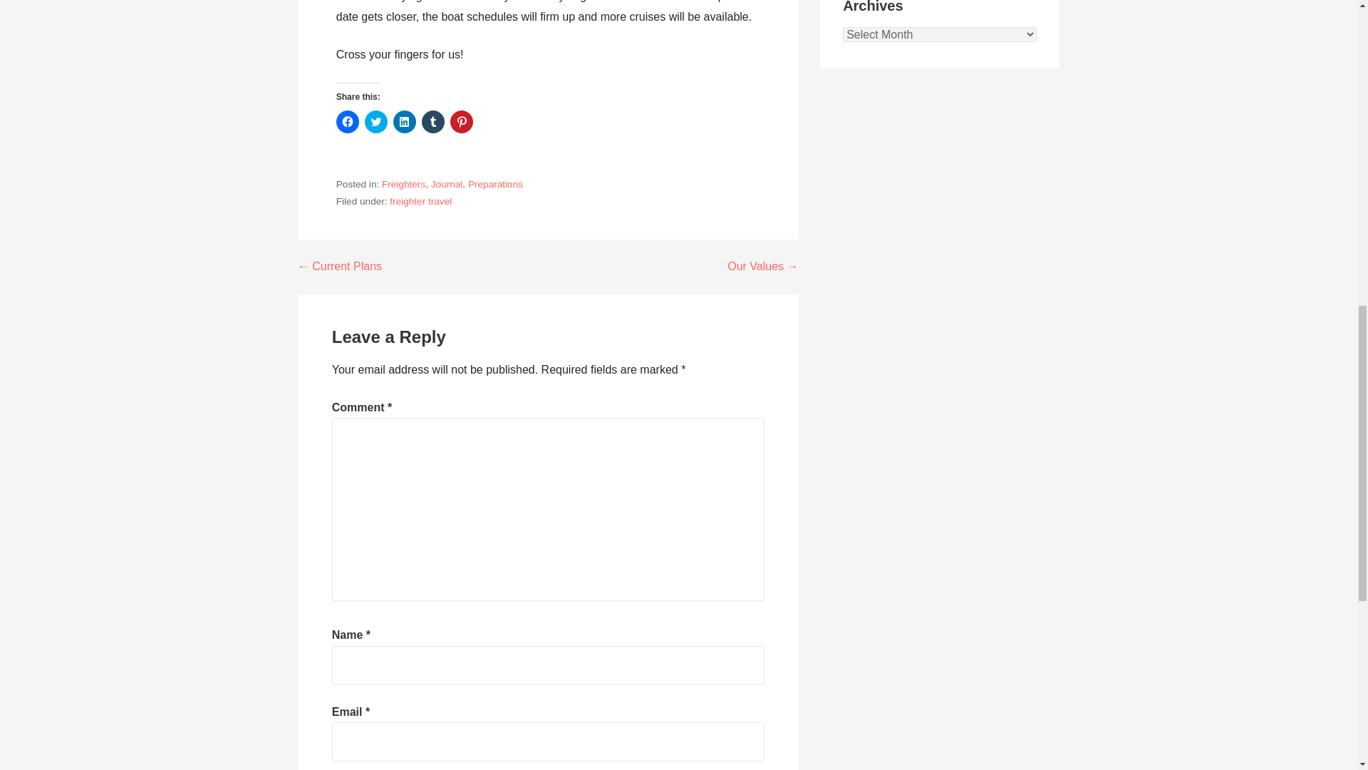  What do you see at coordinates (494, 184) in the screenshot?
I see `Preparations` at bounding box center [494, 184].